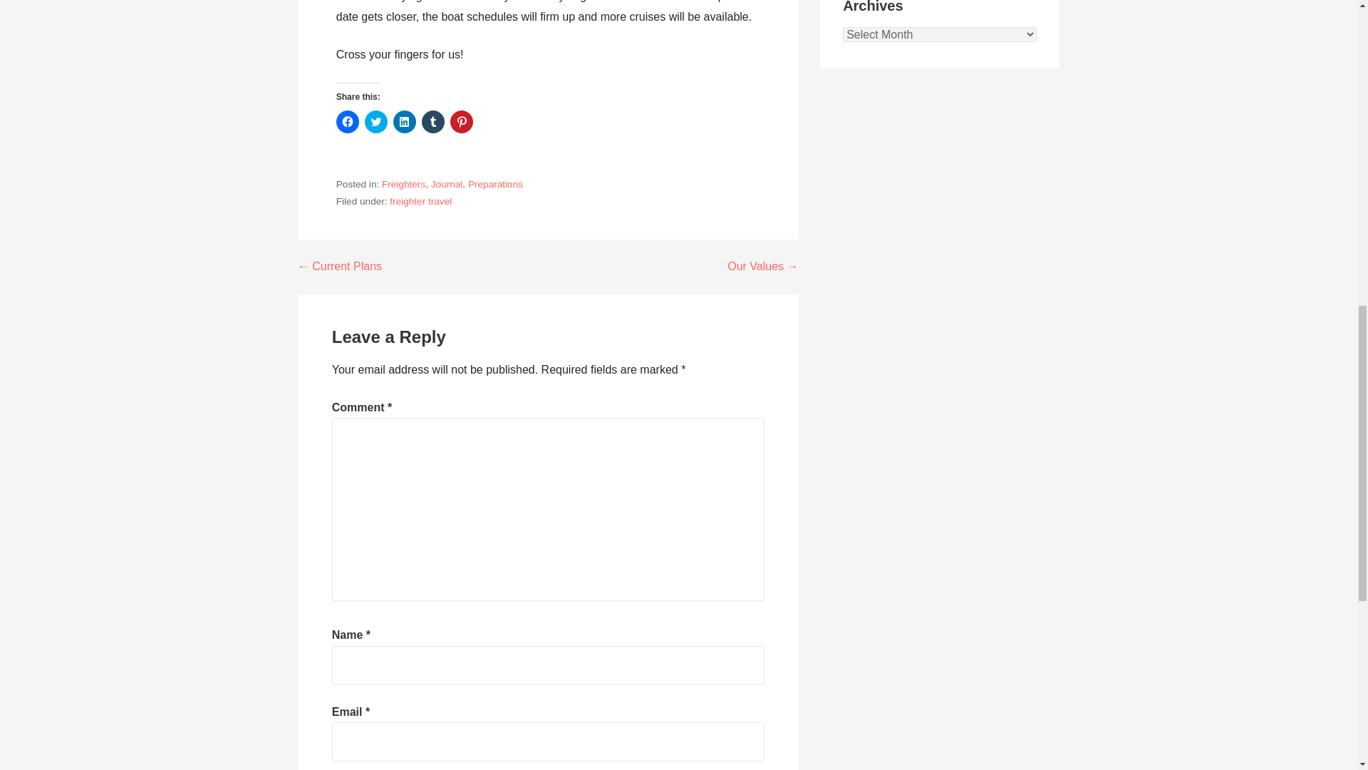  What do you see at coordinates (494, 184) in the screenshot?
I see `Preparations` at bounding box center [494, 184].